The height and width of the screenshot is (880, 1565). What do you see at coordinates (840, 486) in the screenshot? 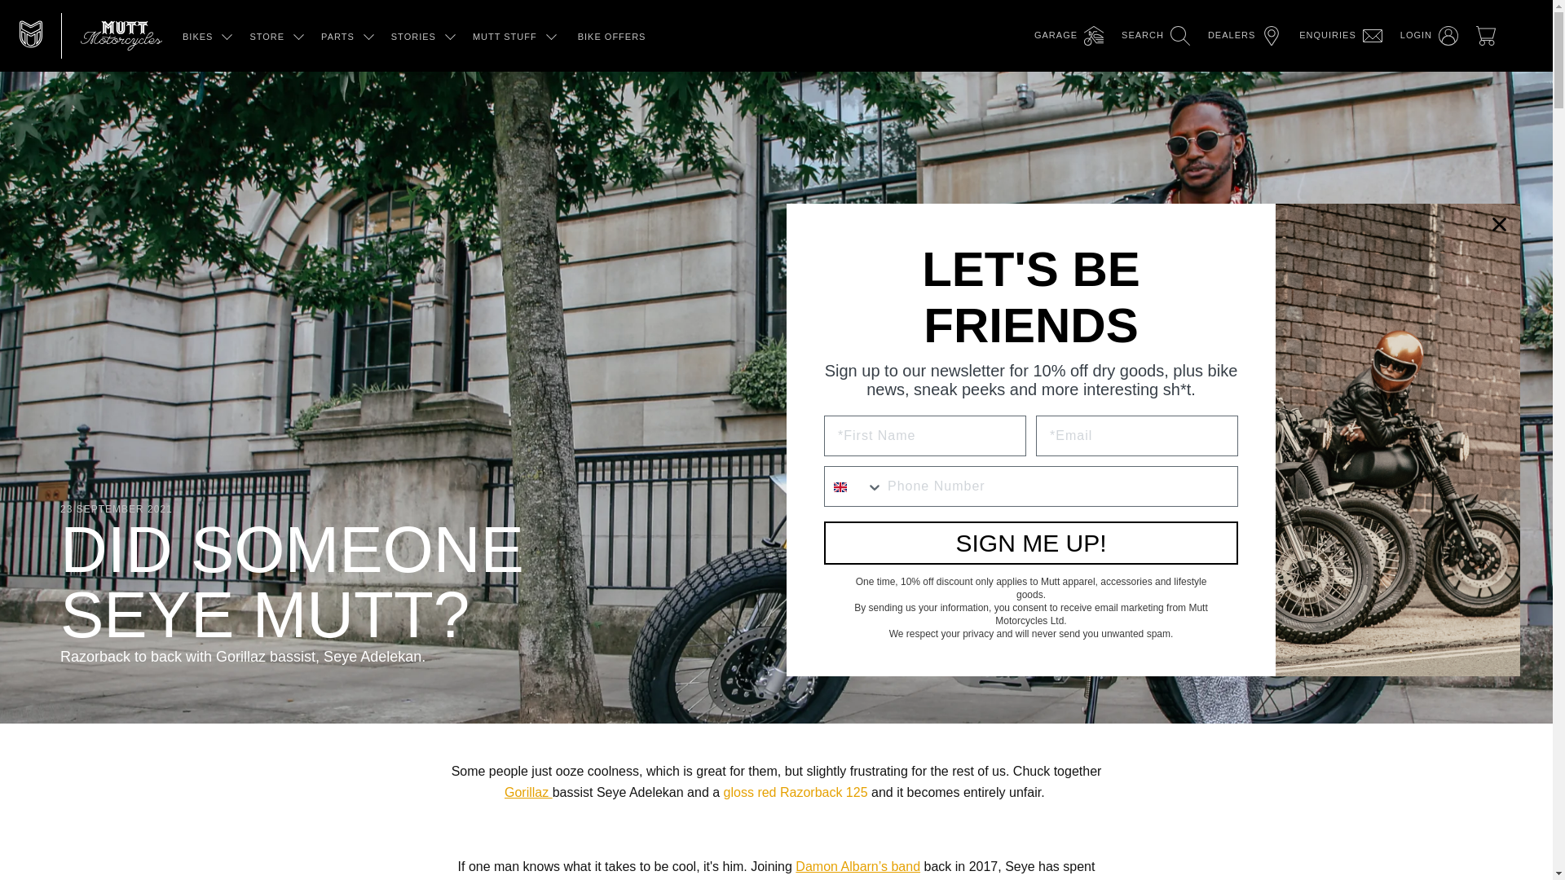
I see `United Kingdom` at bounding box center [840, 486].